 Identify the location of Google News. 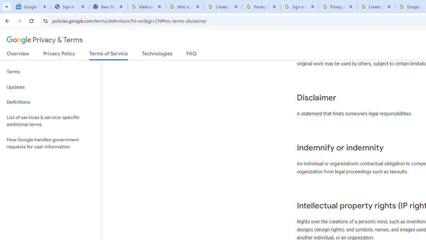
(32, 7).